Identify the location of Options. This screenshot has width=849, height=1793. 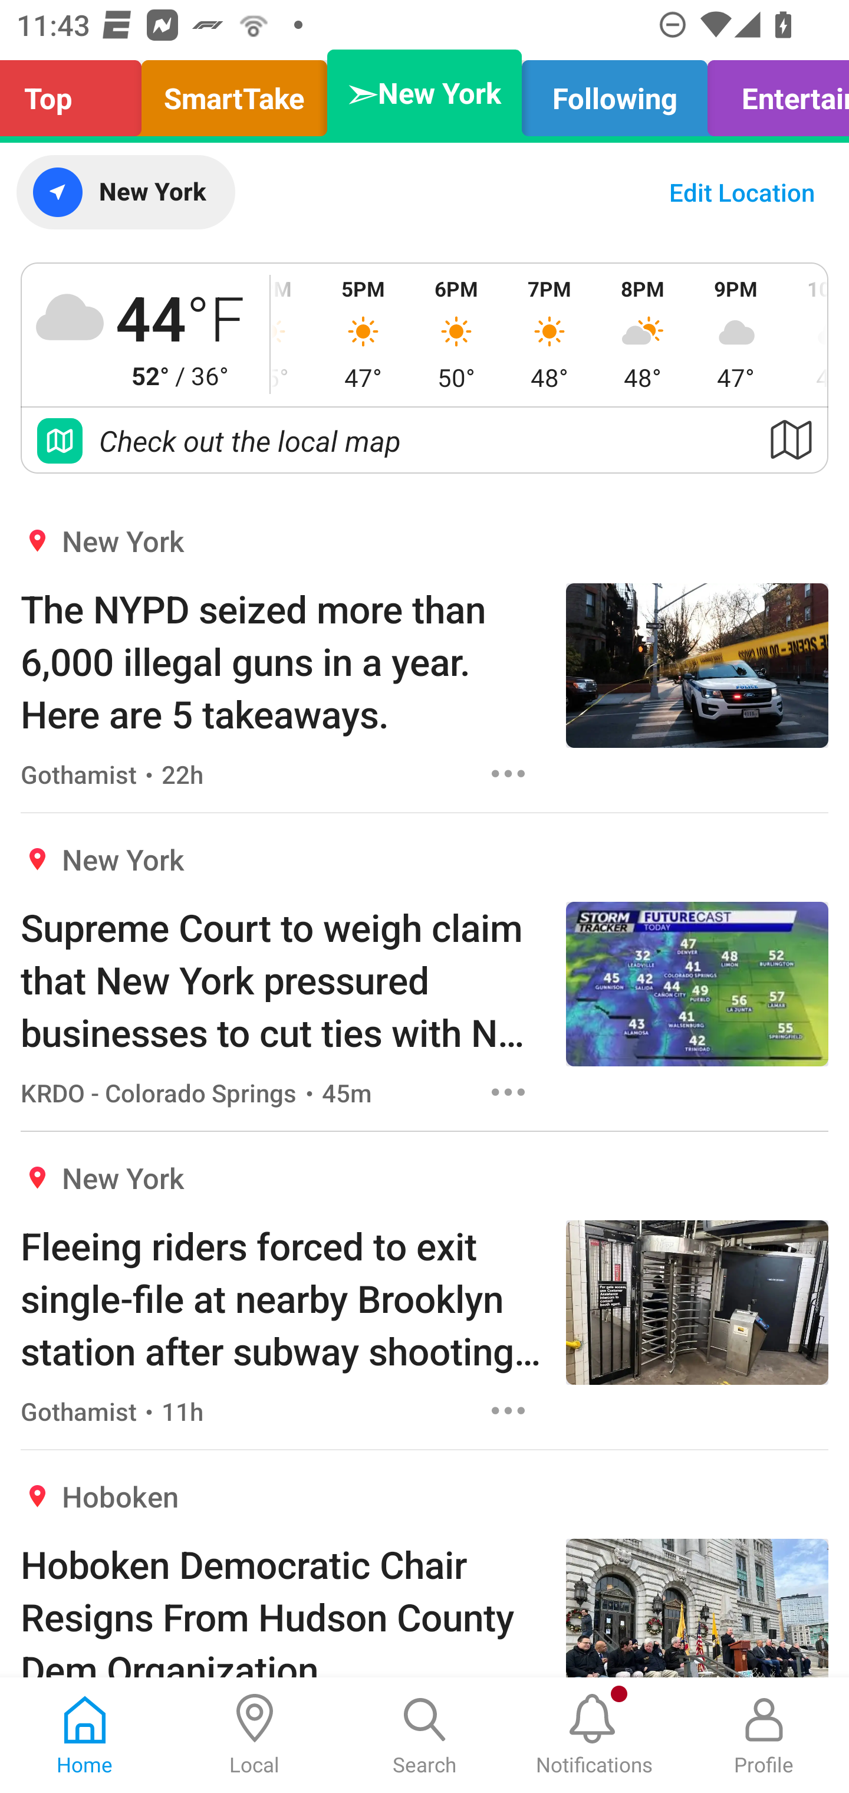
(508, 1411).